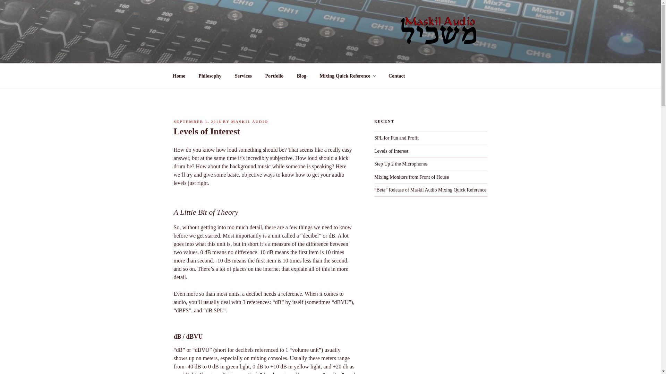 Image resolution: width=666 pixels, height=374 pixels. What do you see at coordinates (226, 54) in the screenshot?
I see `MASKIL AUDIO` at bounding box center [226, 54].